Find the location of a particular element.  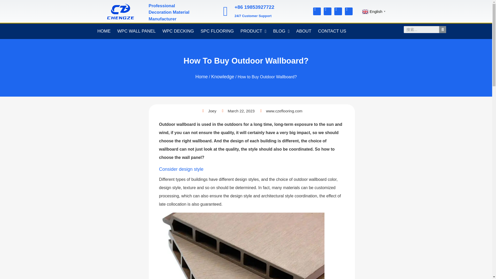

CONTACT US is located at coordinates (332, 31).